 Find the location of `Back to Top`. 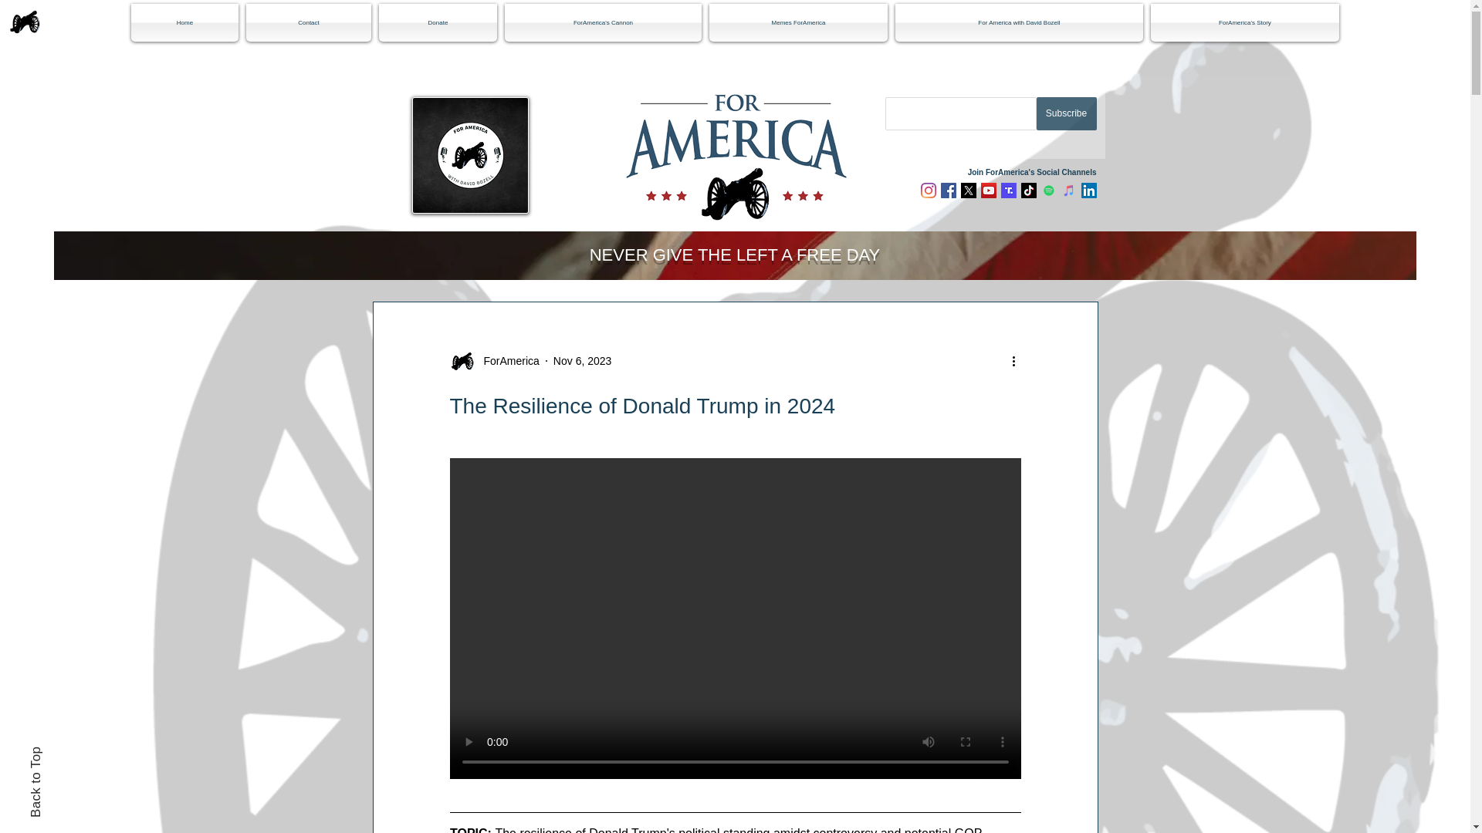

Back to Top is located at coordinates (63, 754).